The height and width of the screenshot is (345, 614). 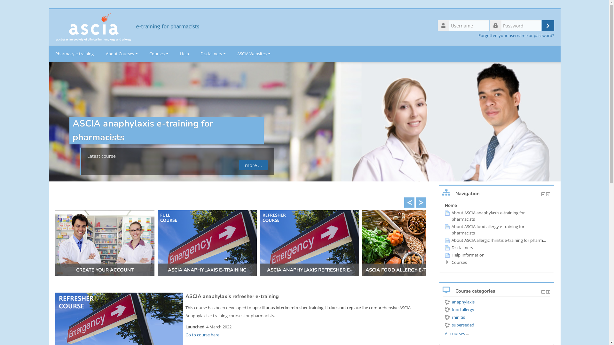 What do you see at coordinates (409, 203) in the screenshot?
I see `<` at bounding box center [409, 203].